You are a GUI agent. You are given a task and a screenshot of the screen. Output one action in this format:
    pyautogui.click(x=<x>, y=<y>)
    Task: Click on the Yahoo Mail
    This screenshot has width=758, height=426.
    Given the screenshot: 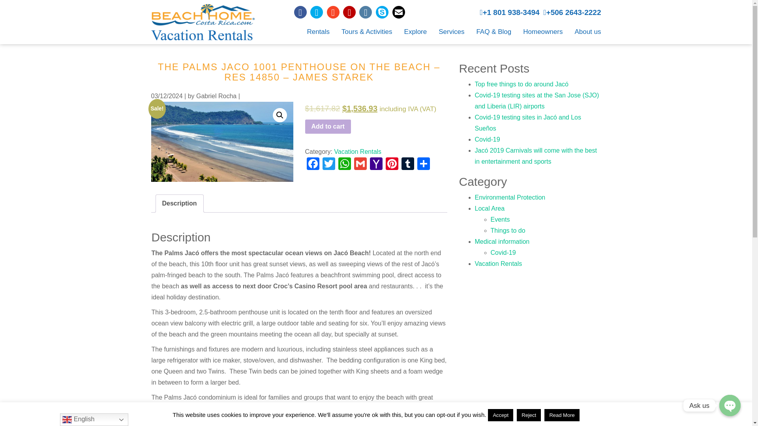 What is the action you would take?
    pyautogui.click(x=375, y=164)
    